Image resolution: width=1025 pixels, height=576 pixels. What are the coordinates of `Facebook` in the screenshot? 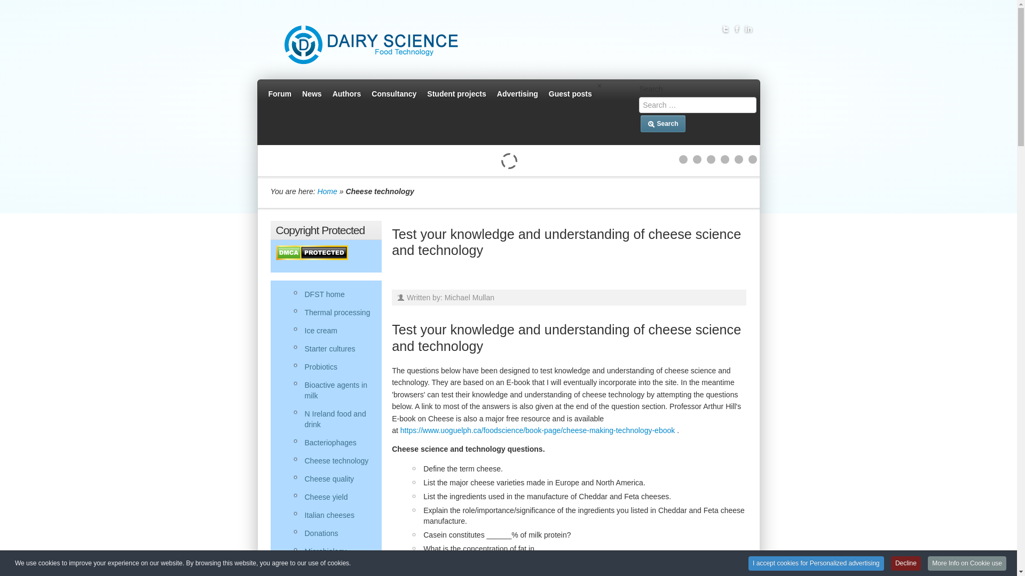 It's located at (737, 29).